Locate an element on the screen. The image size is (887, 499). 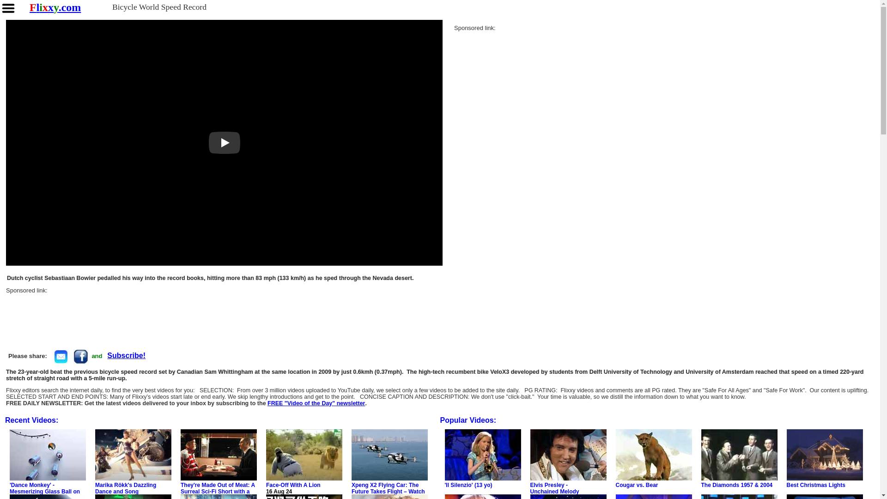
FREE "Video of the Day" newsletter is located at coordinates (316, 404).